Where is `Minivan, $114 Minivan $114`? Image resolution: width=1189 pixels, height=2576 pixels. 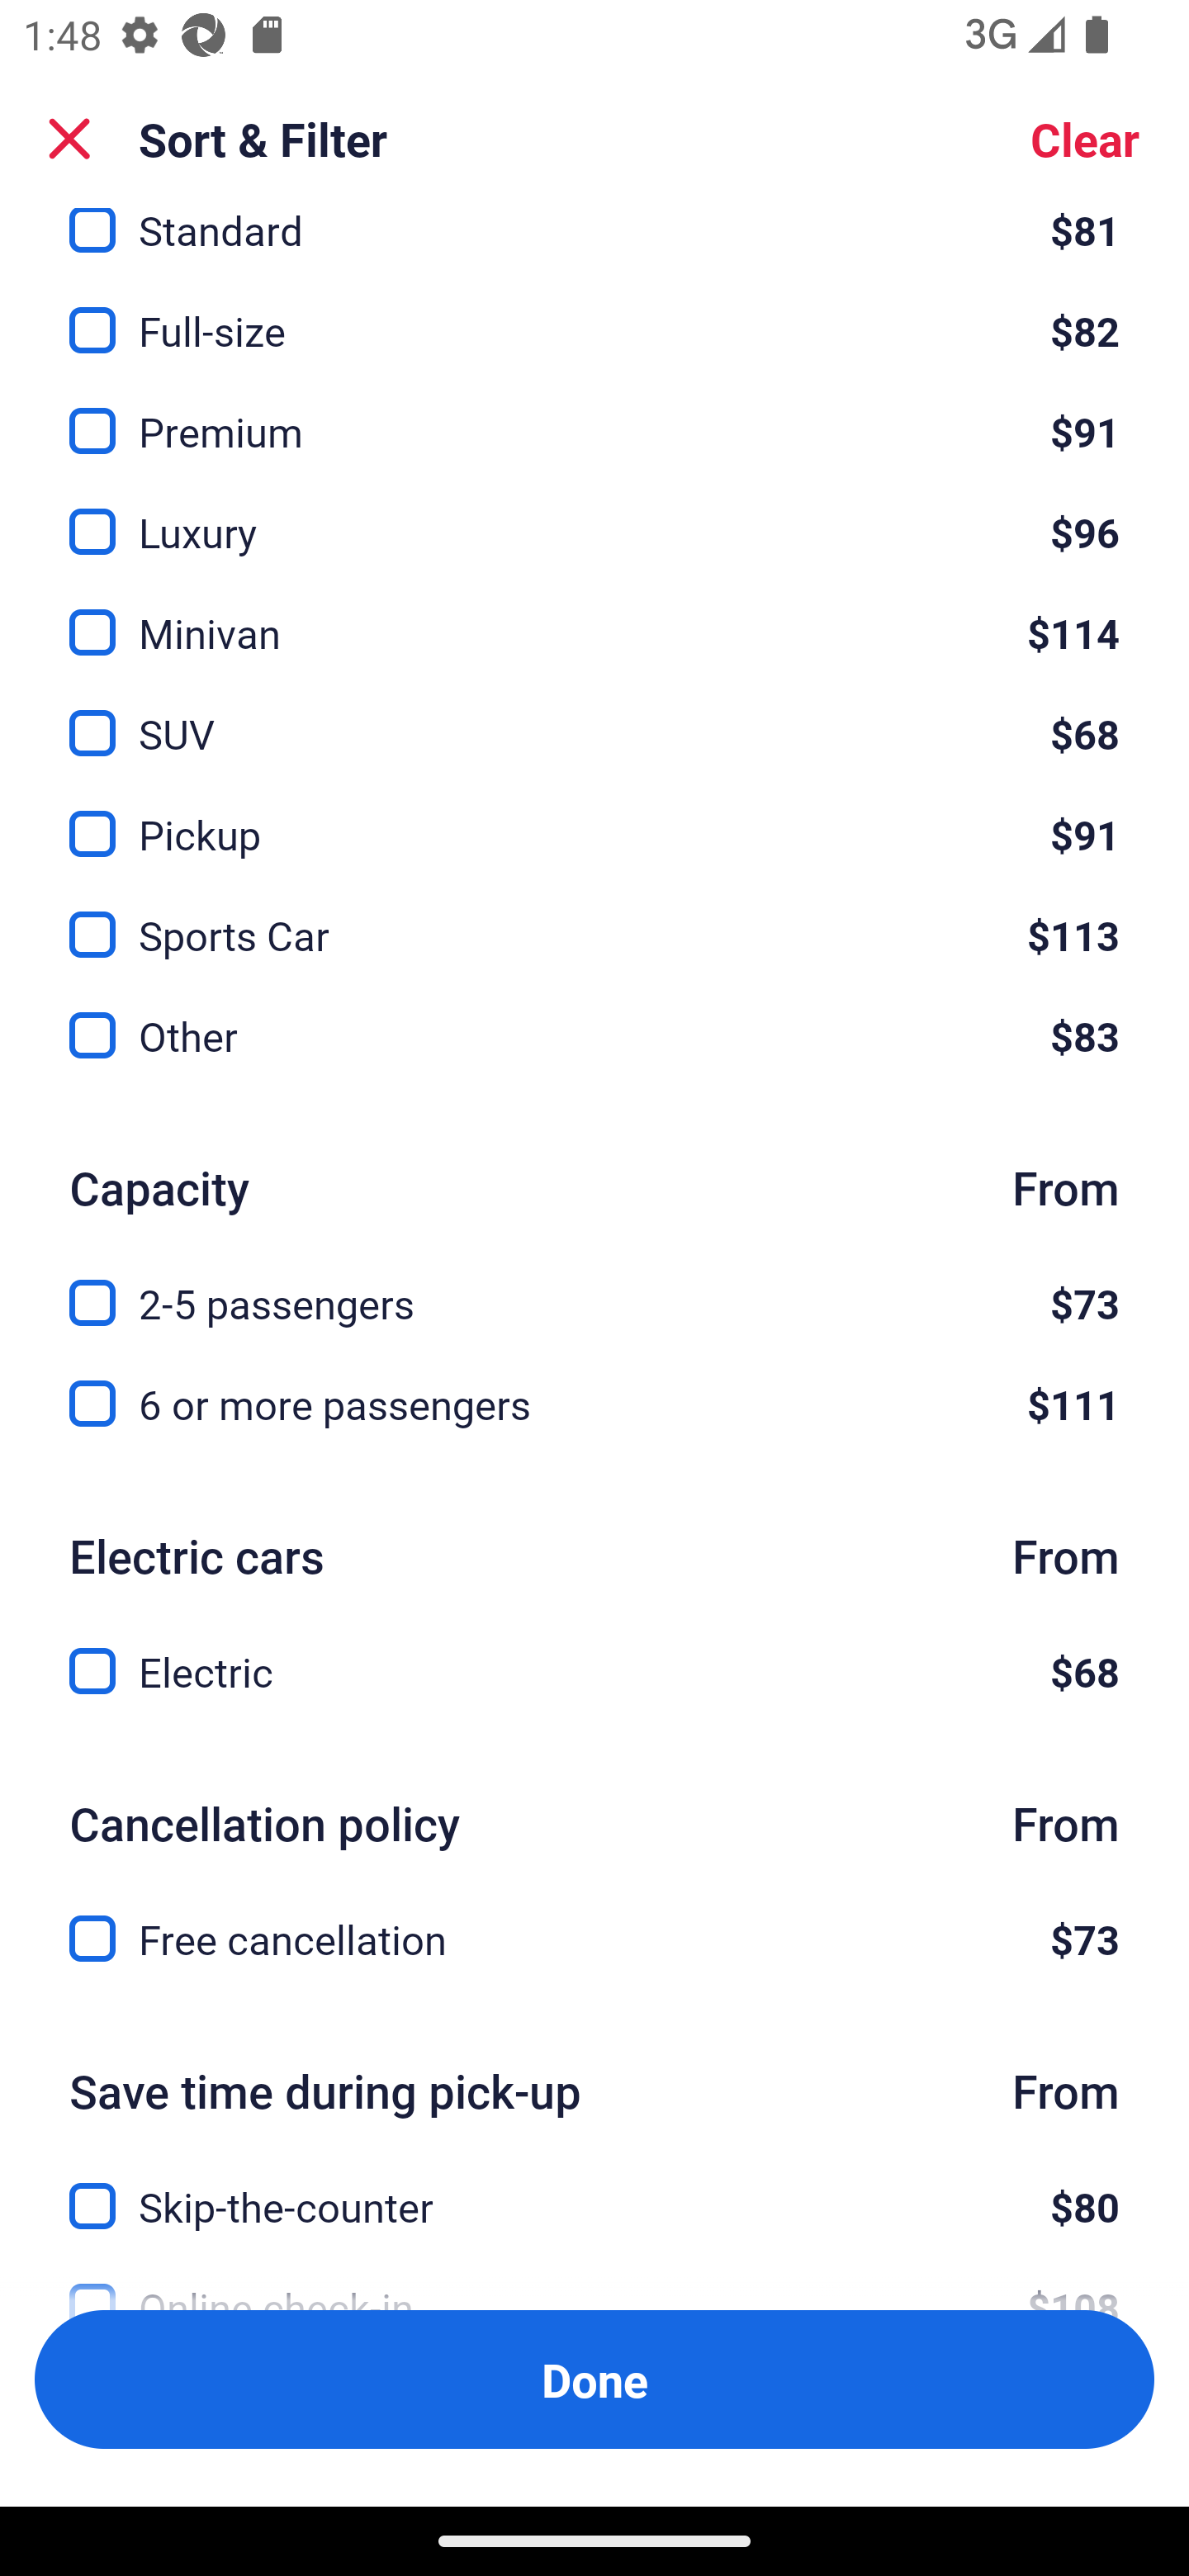
Minivan, $114 Minivan $114 is located at coordinates (594, 614).